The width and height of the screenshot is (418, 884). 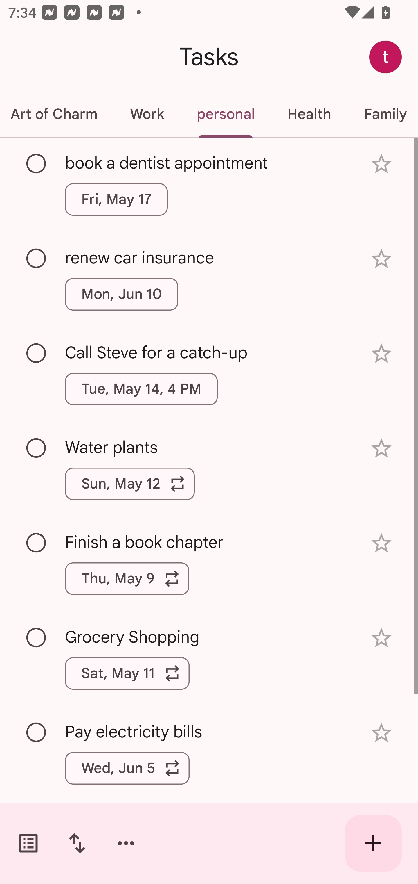 I want to click on Mark as complete, so click(x=37, y=164).